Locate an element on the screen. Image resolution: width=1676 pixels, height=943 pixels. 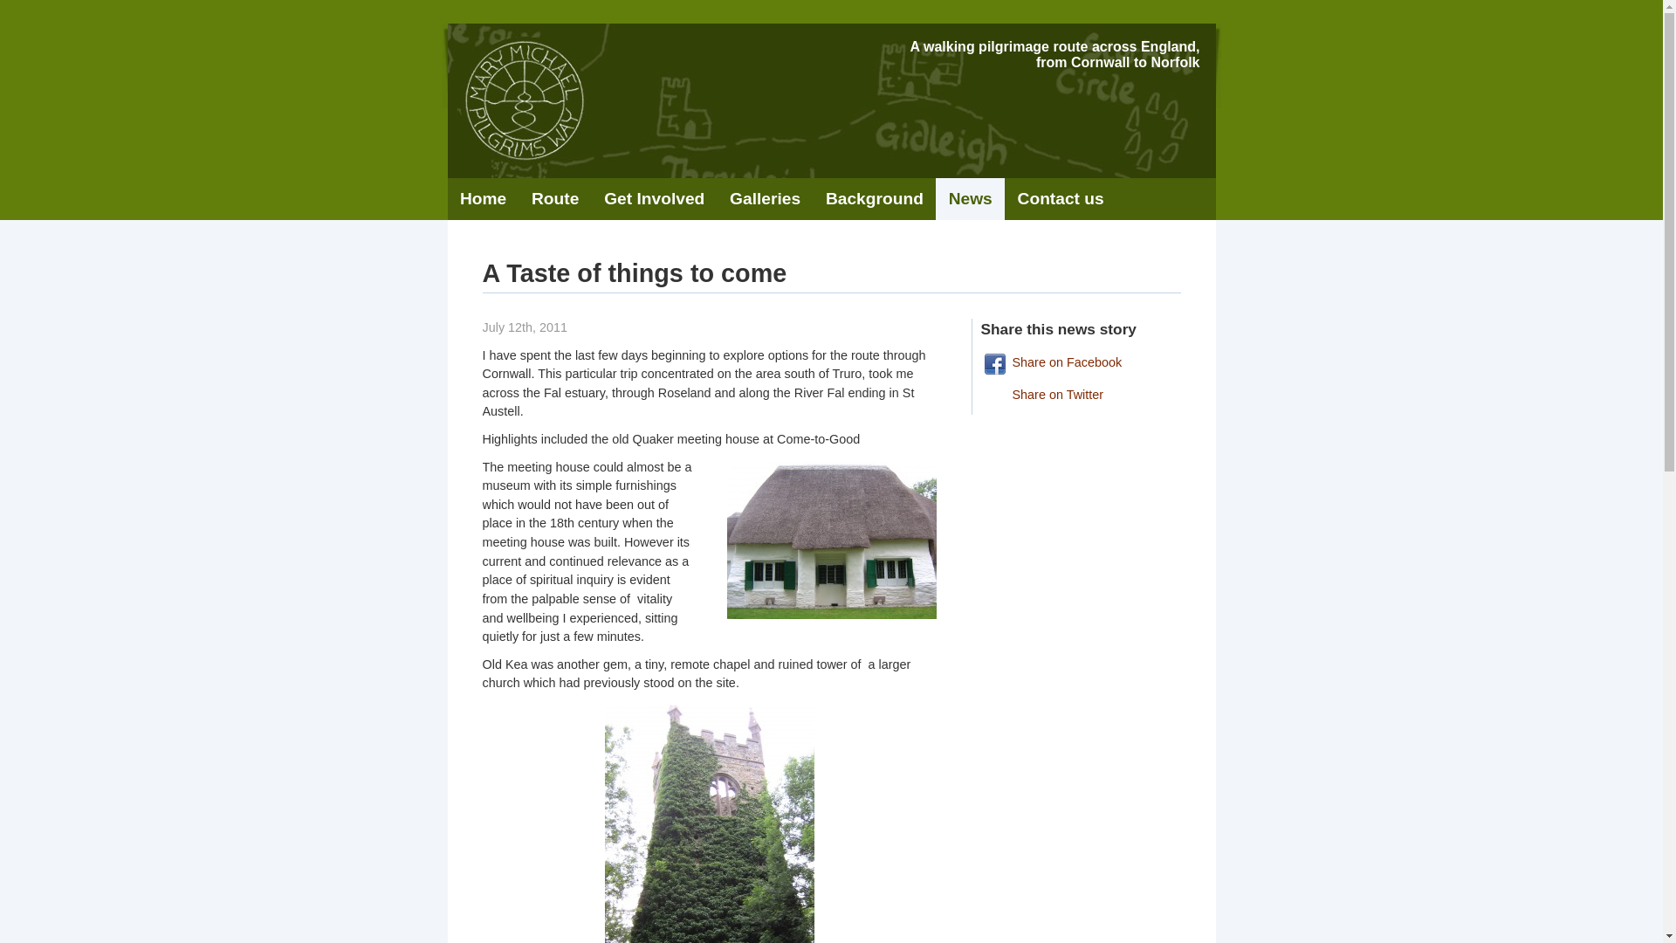
Home is located at coordinates (482, 199).